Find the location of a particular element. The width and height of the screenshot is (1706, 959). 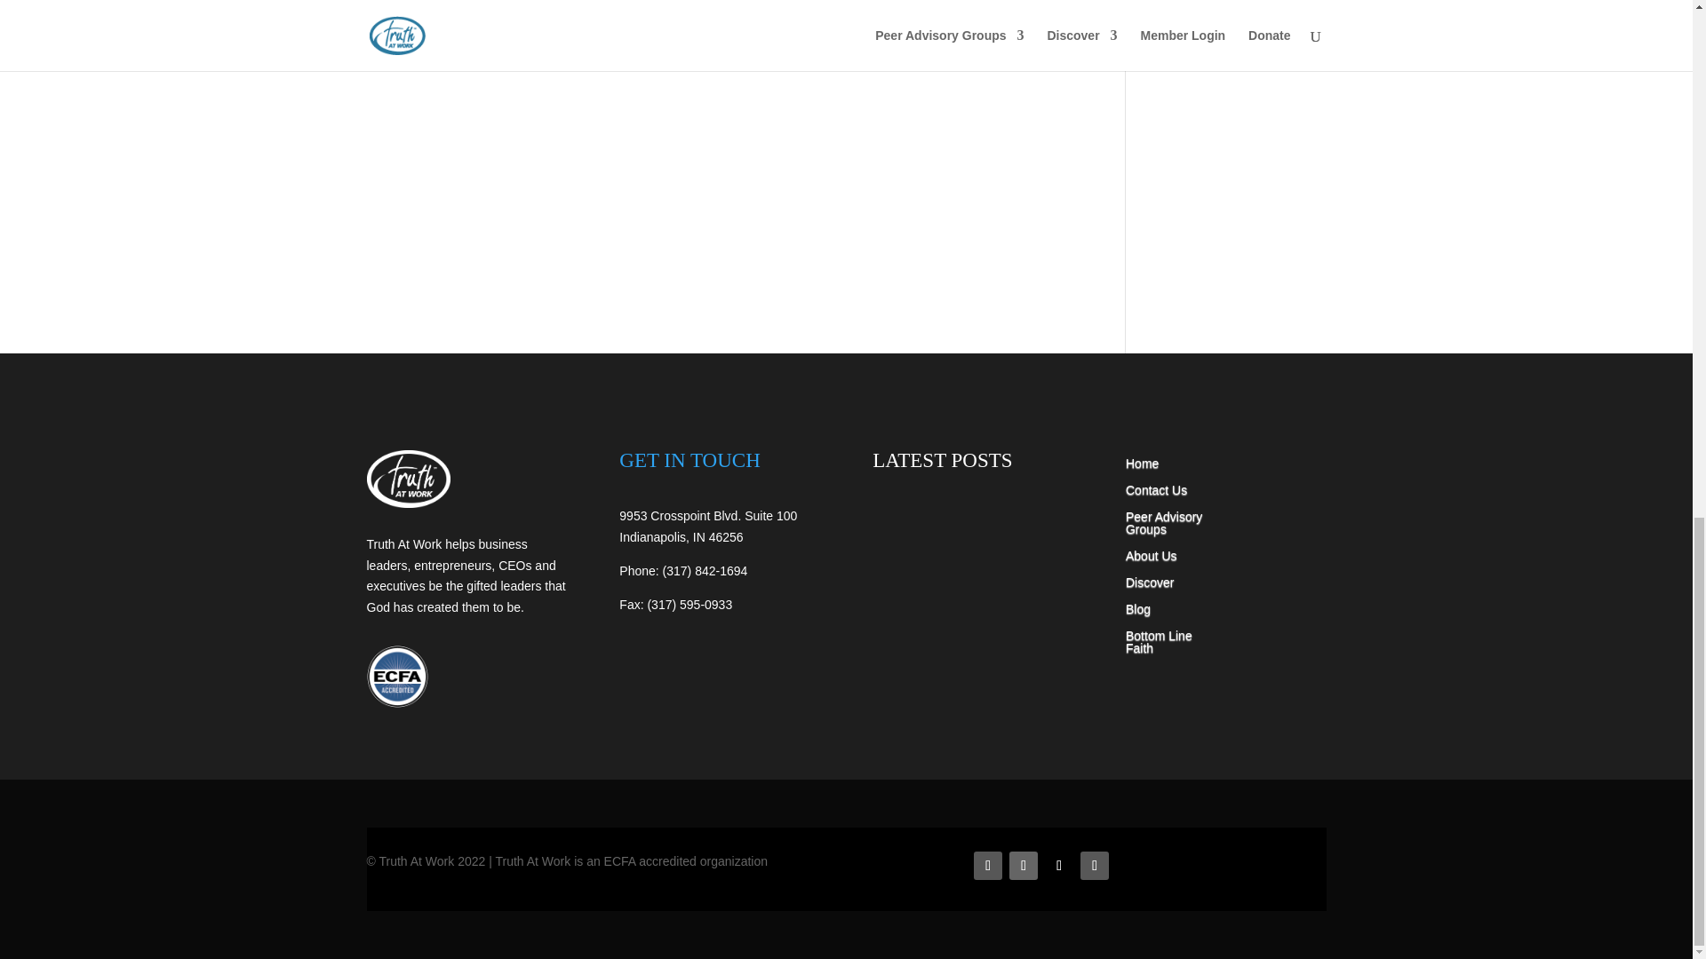

Follow on X is located at coordinates (1058, 866).